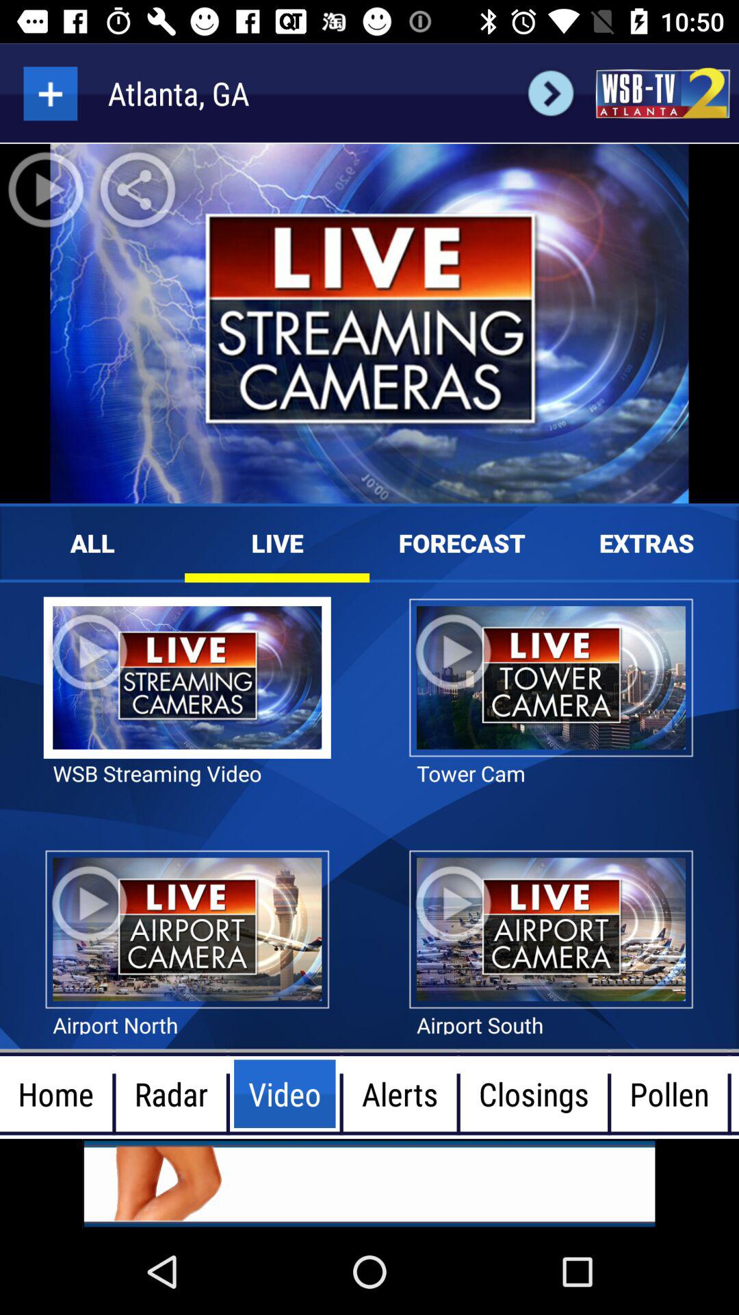  I want to click on add new city, so click(51, 93).